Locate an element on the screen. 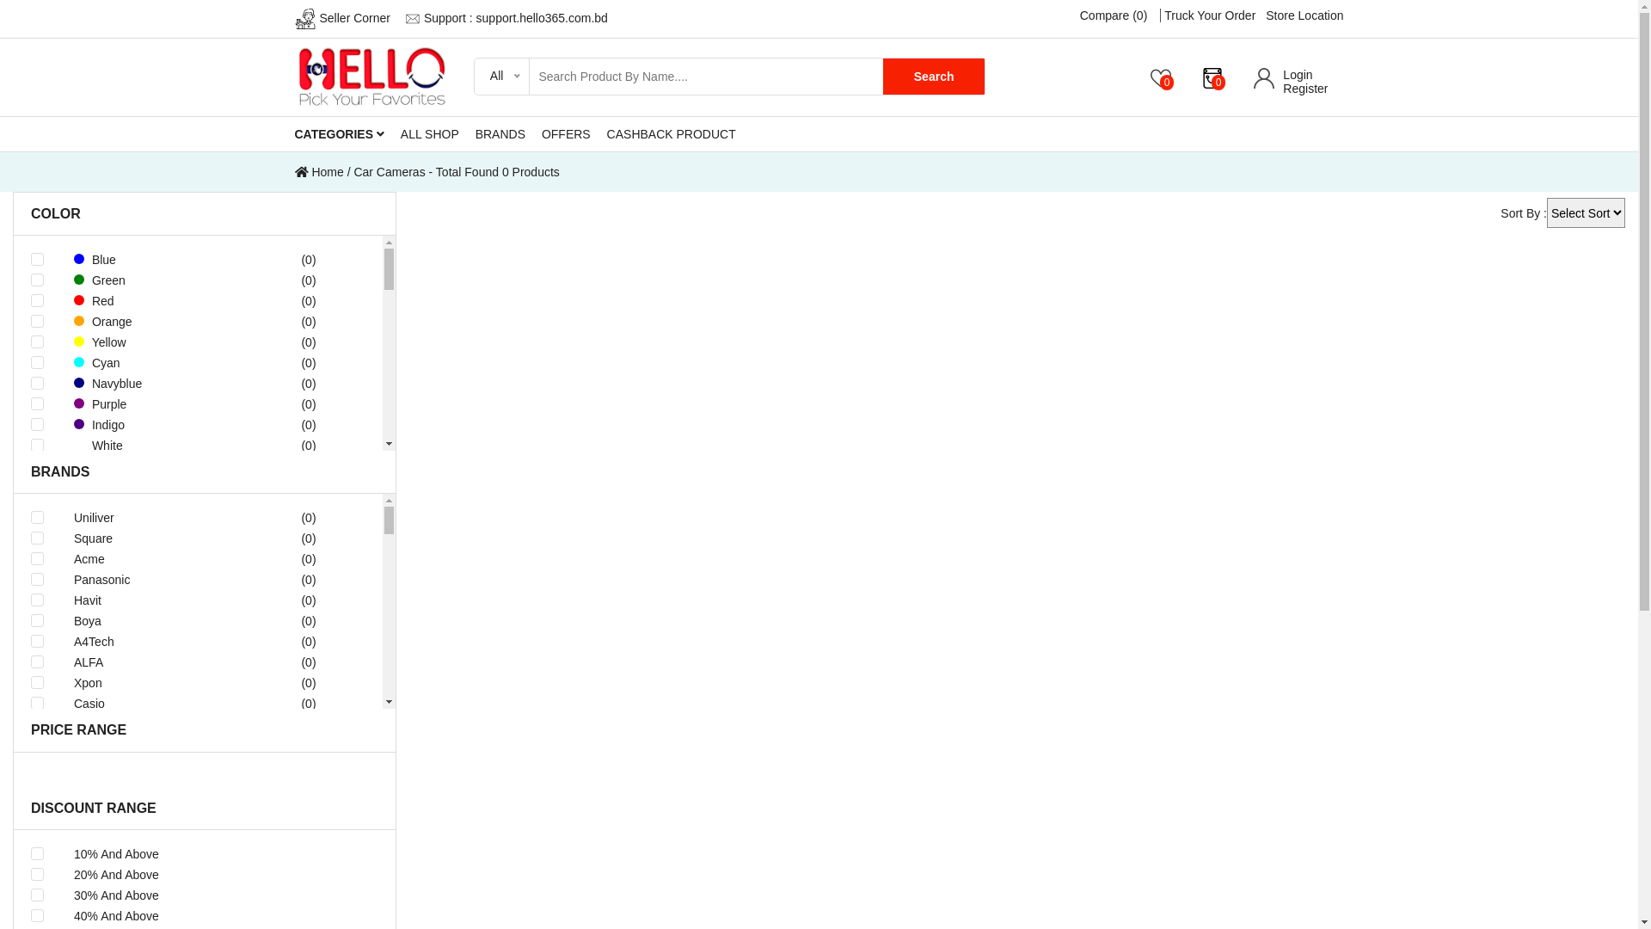 This screenshot has width=1651, height=929. BRANDS is located at coordinates (507, 134).